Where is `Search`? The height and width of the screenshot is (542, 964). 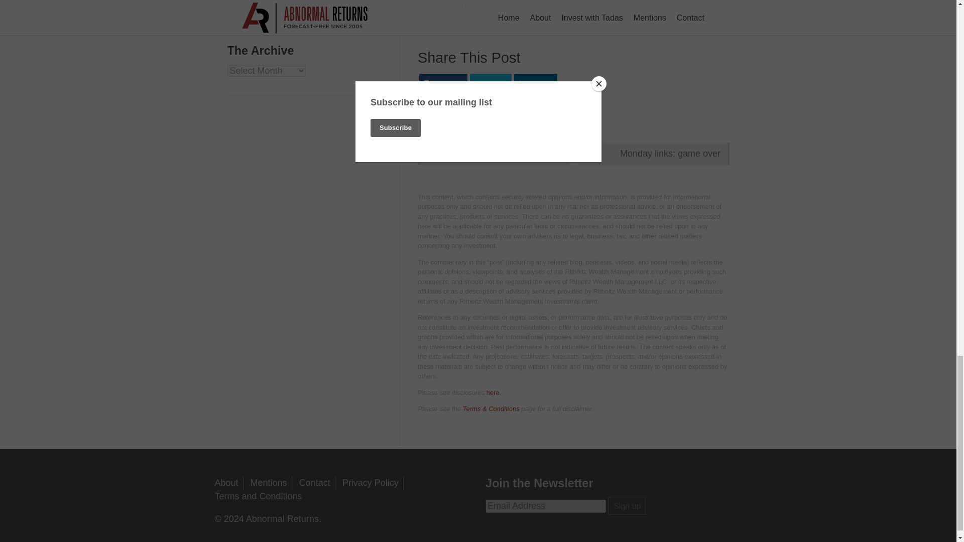
Search is located at coordinates (244, 4).